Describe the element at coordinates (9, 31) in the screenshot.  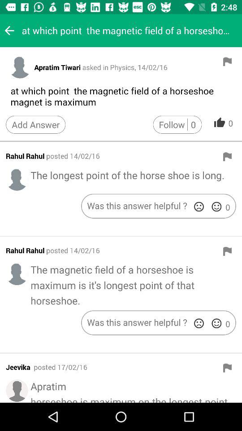
I see `go back` at that location.